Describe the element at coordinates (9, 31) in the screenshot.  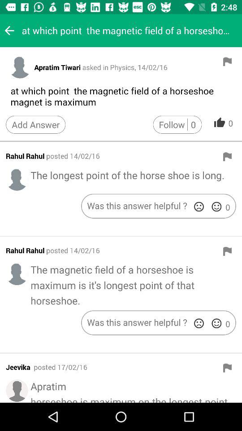
I see `go back` at that location.